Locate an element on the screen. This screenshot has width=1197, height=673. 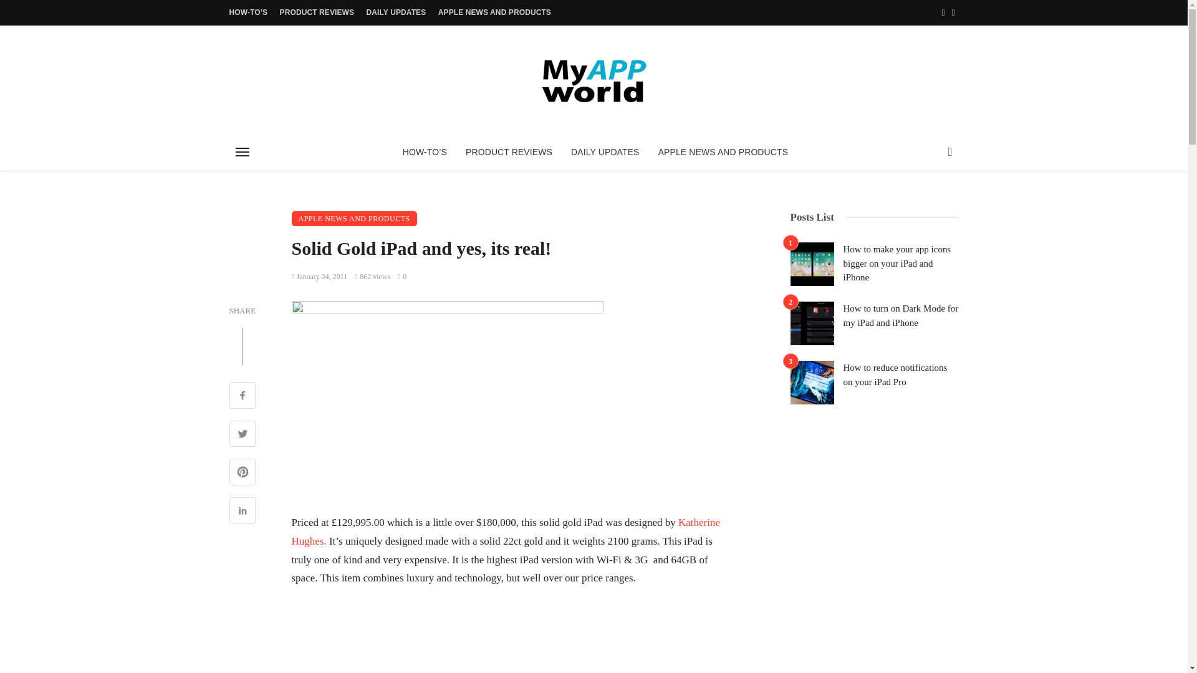
Katherine Hughes. is located at coordinates (506, 532).